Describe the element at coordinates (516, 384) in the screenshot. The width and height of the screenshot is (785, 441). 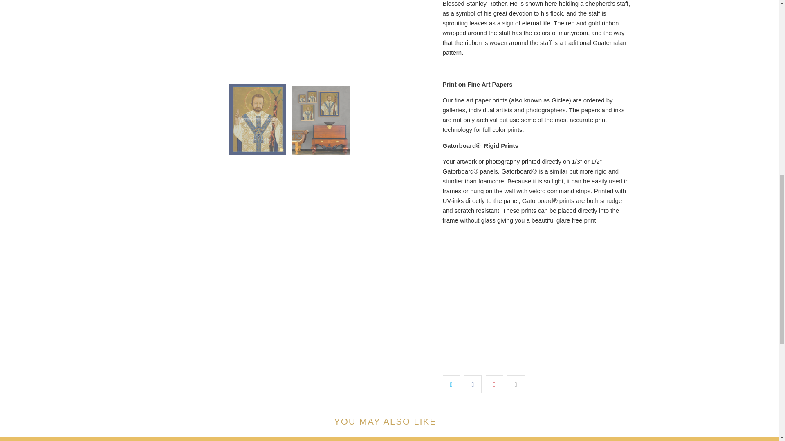
I see `Email this to a friend` at that location.